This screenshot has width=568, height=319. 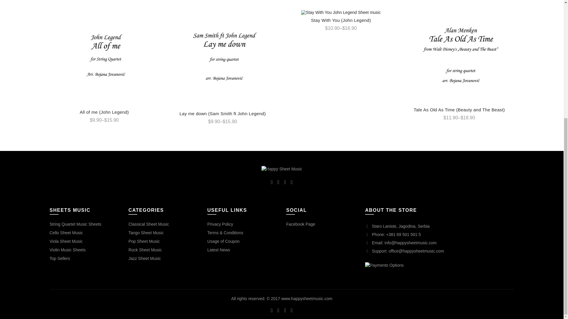 What do you see at coordinates (282, 169) in the screenshot?
I see `Happy Sheet Music` at bounding box center [282, 169].